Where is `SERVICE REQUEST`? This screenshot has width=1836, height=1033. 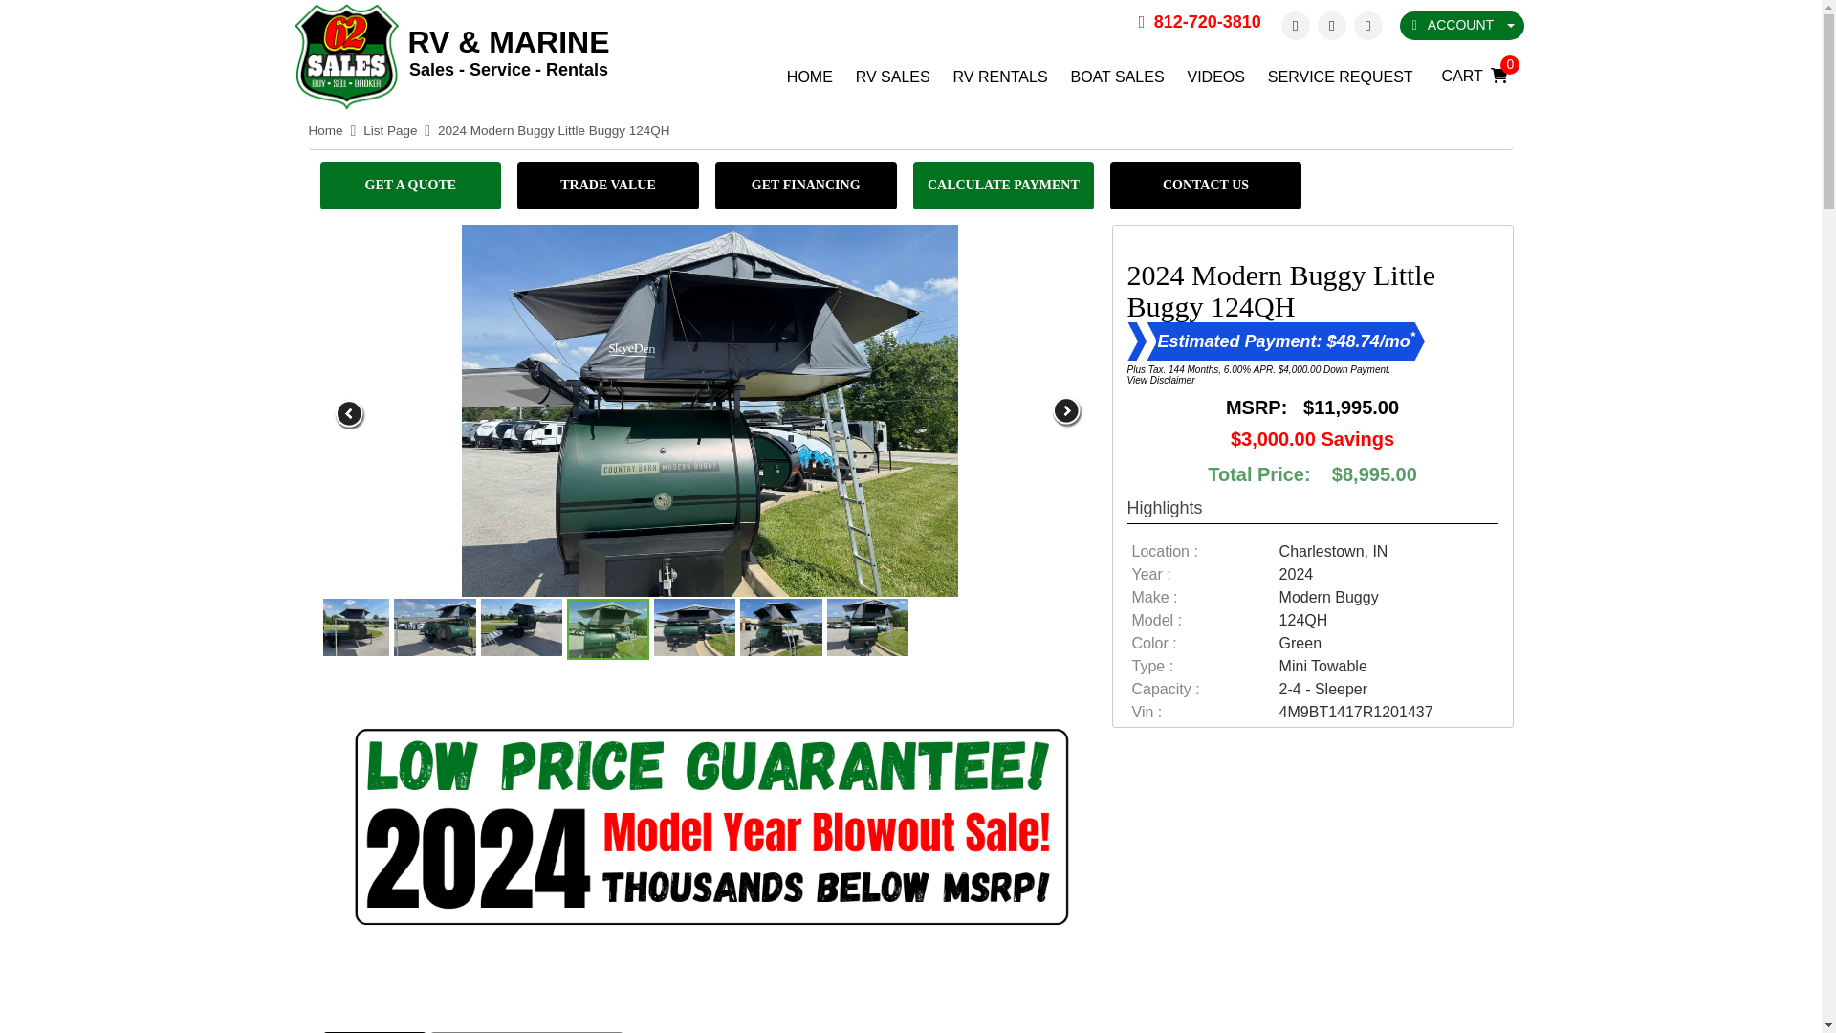
SERVICE REQUEST is located at coordinates (1341, 77).